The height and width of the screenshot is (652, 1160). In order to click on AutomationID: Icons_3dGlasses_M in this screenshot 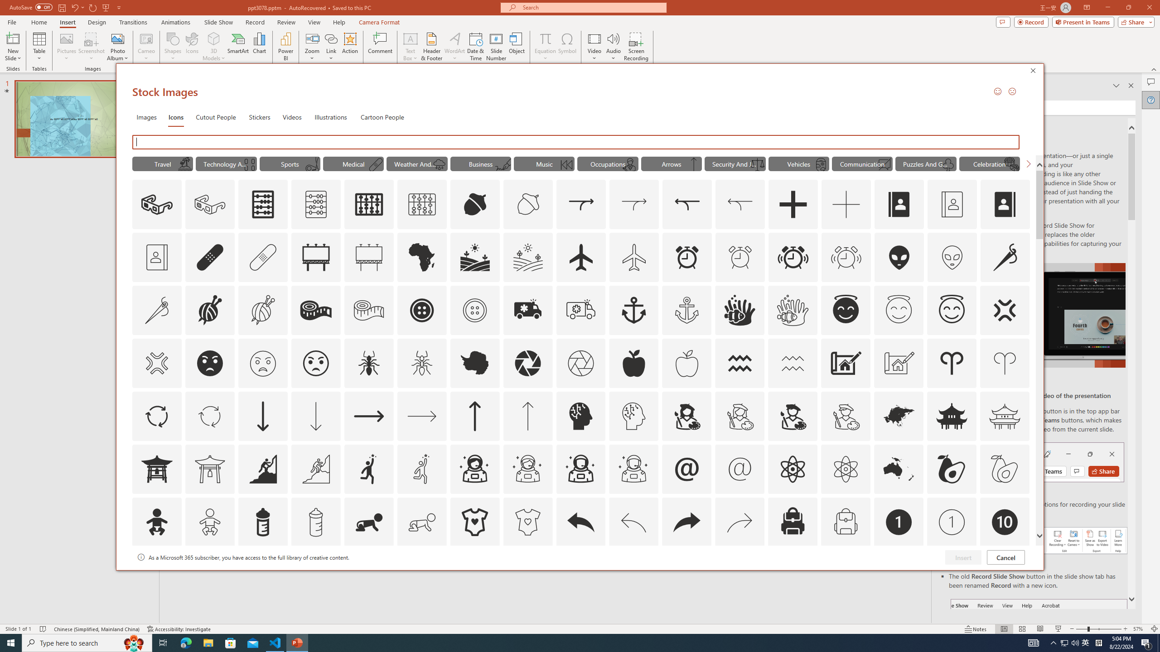, I will do `click(210, 205)`.